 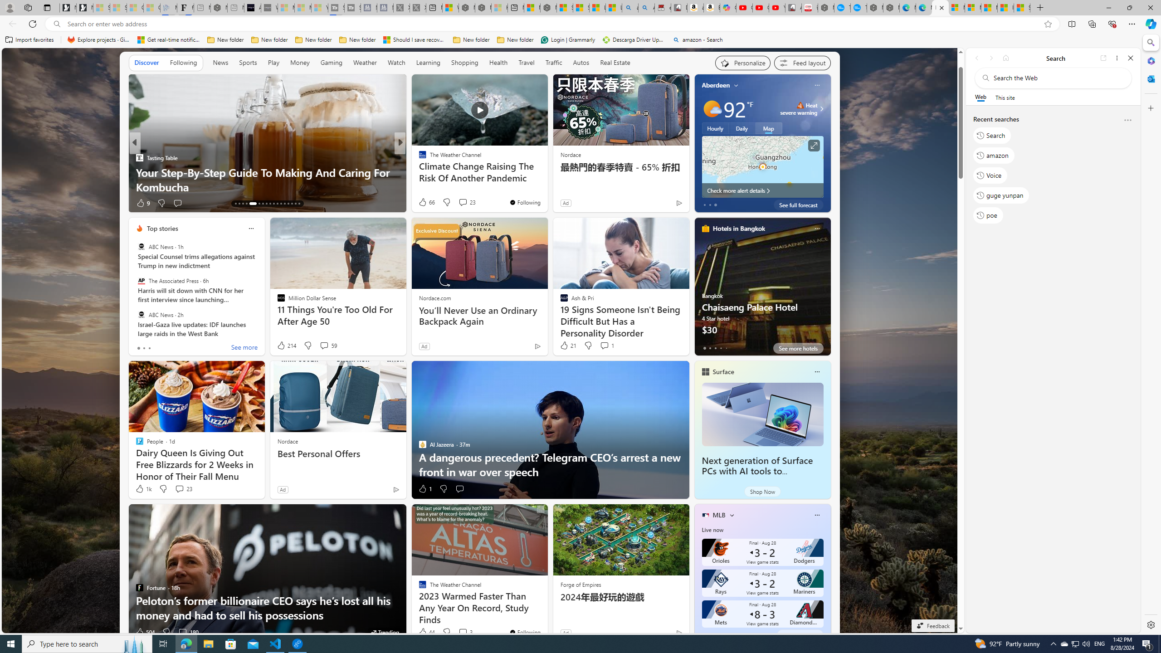 I want to click on AutomationID: tab-17, so click(x=250, y=204).